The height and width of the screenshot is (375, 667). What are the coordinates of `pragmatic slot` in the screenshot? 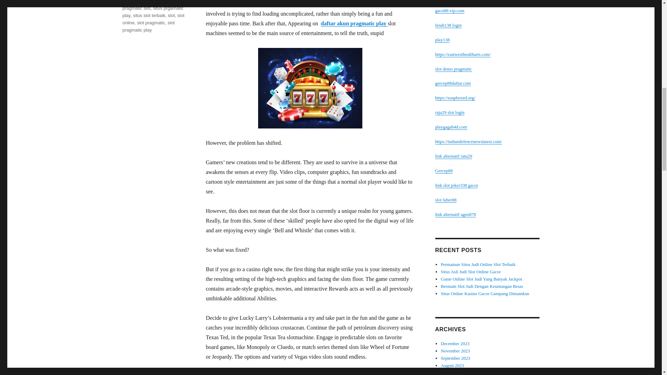 It's located at (136, 8).